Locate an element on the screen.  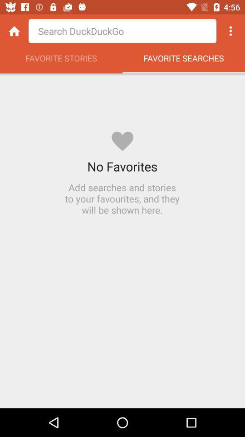
options is located at coordinates (230, 31).